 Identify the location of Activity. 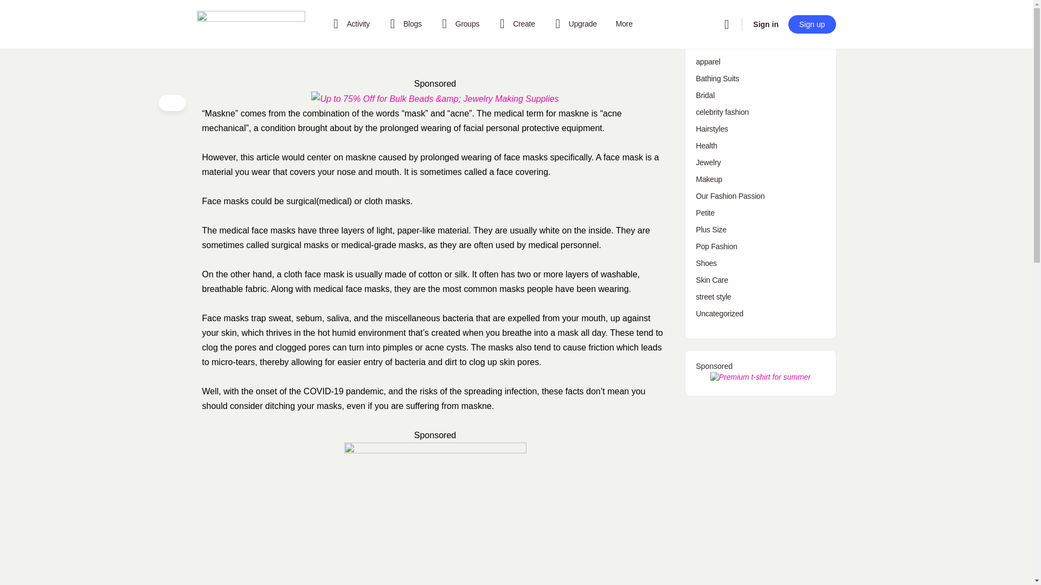
(349, 24).